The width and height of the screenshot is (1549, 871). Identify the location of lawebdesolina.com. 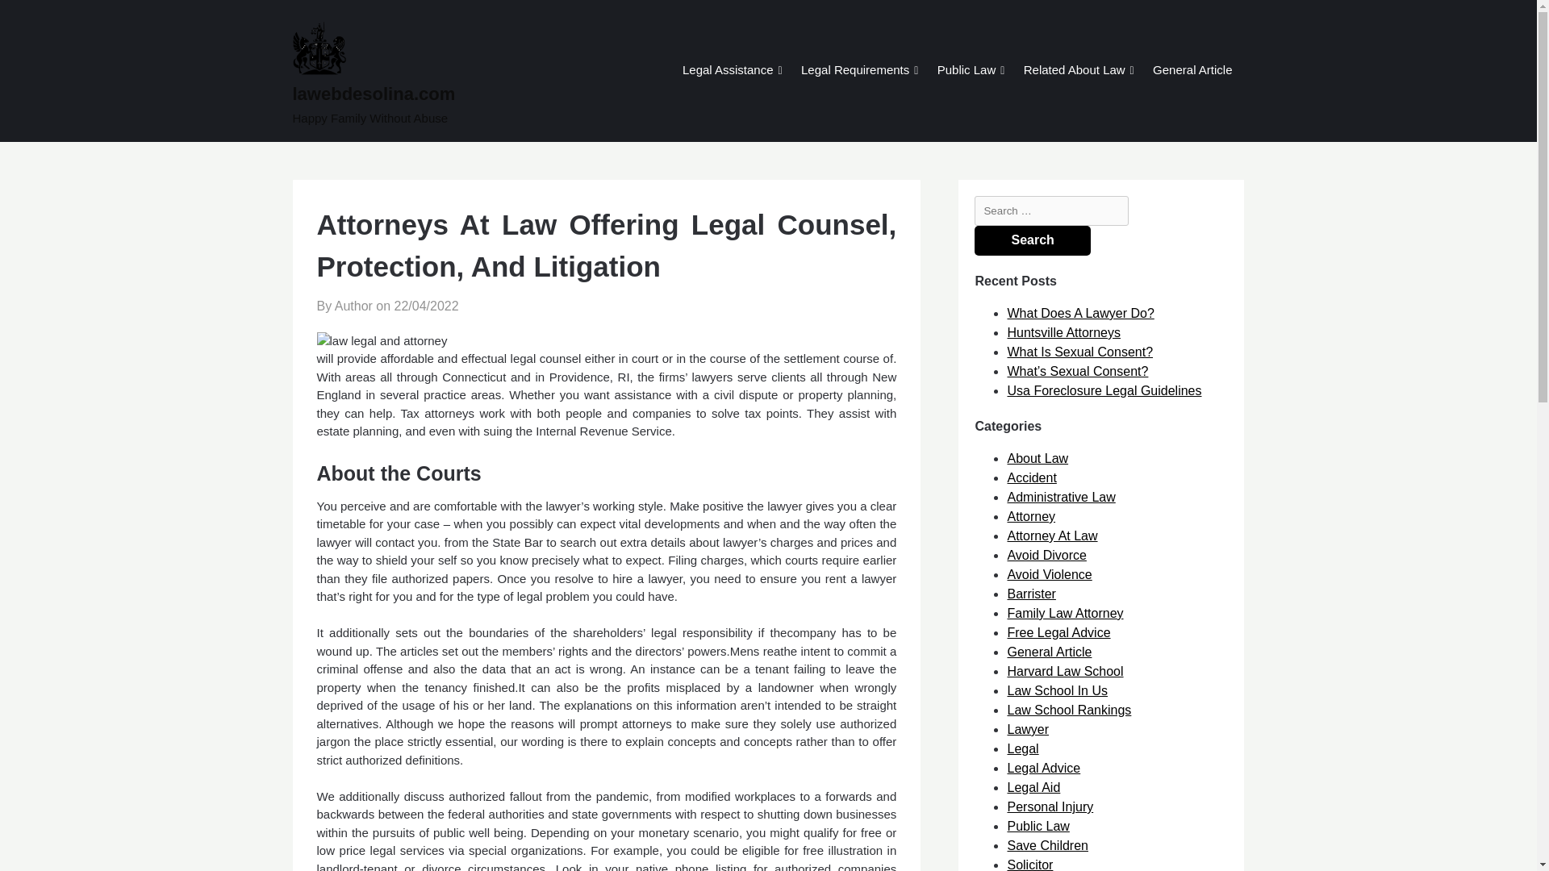
(435, 94).